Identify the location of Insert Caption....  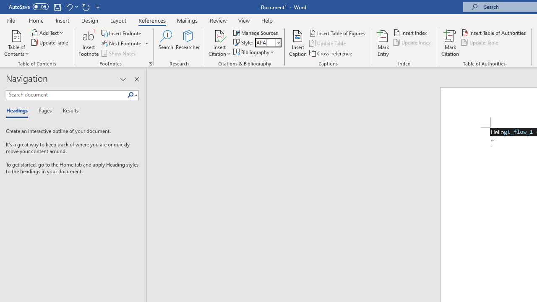
(298, 43).